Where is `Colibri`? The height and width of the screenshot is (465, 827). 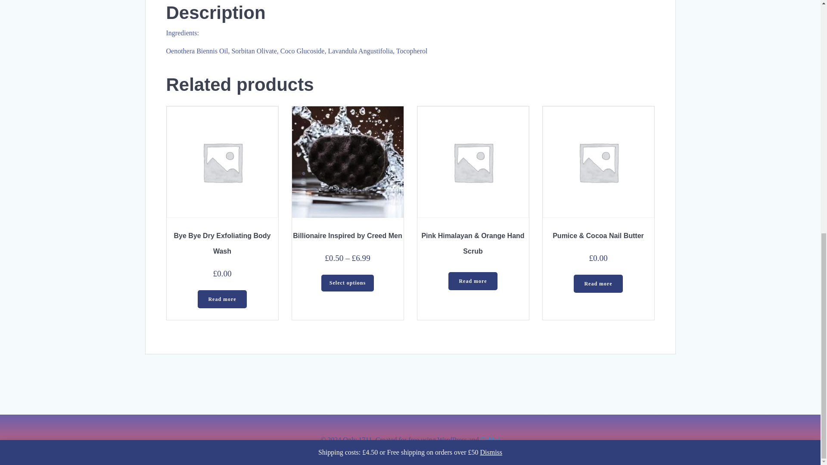
Colibri is located at coordinates (490, 440).